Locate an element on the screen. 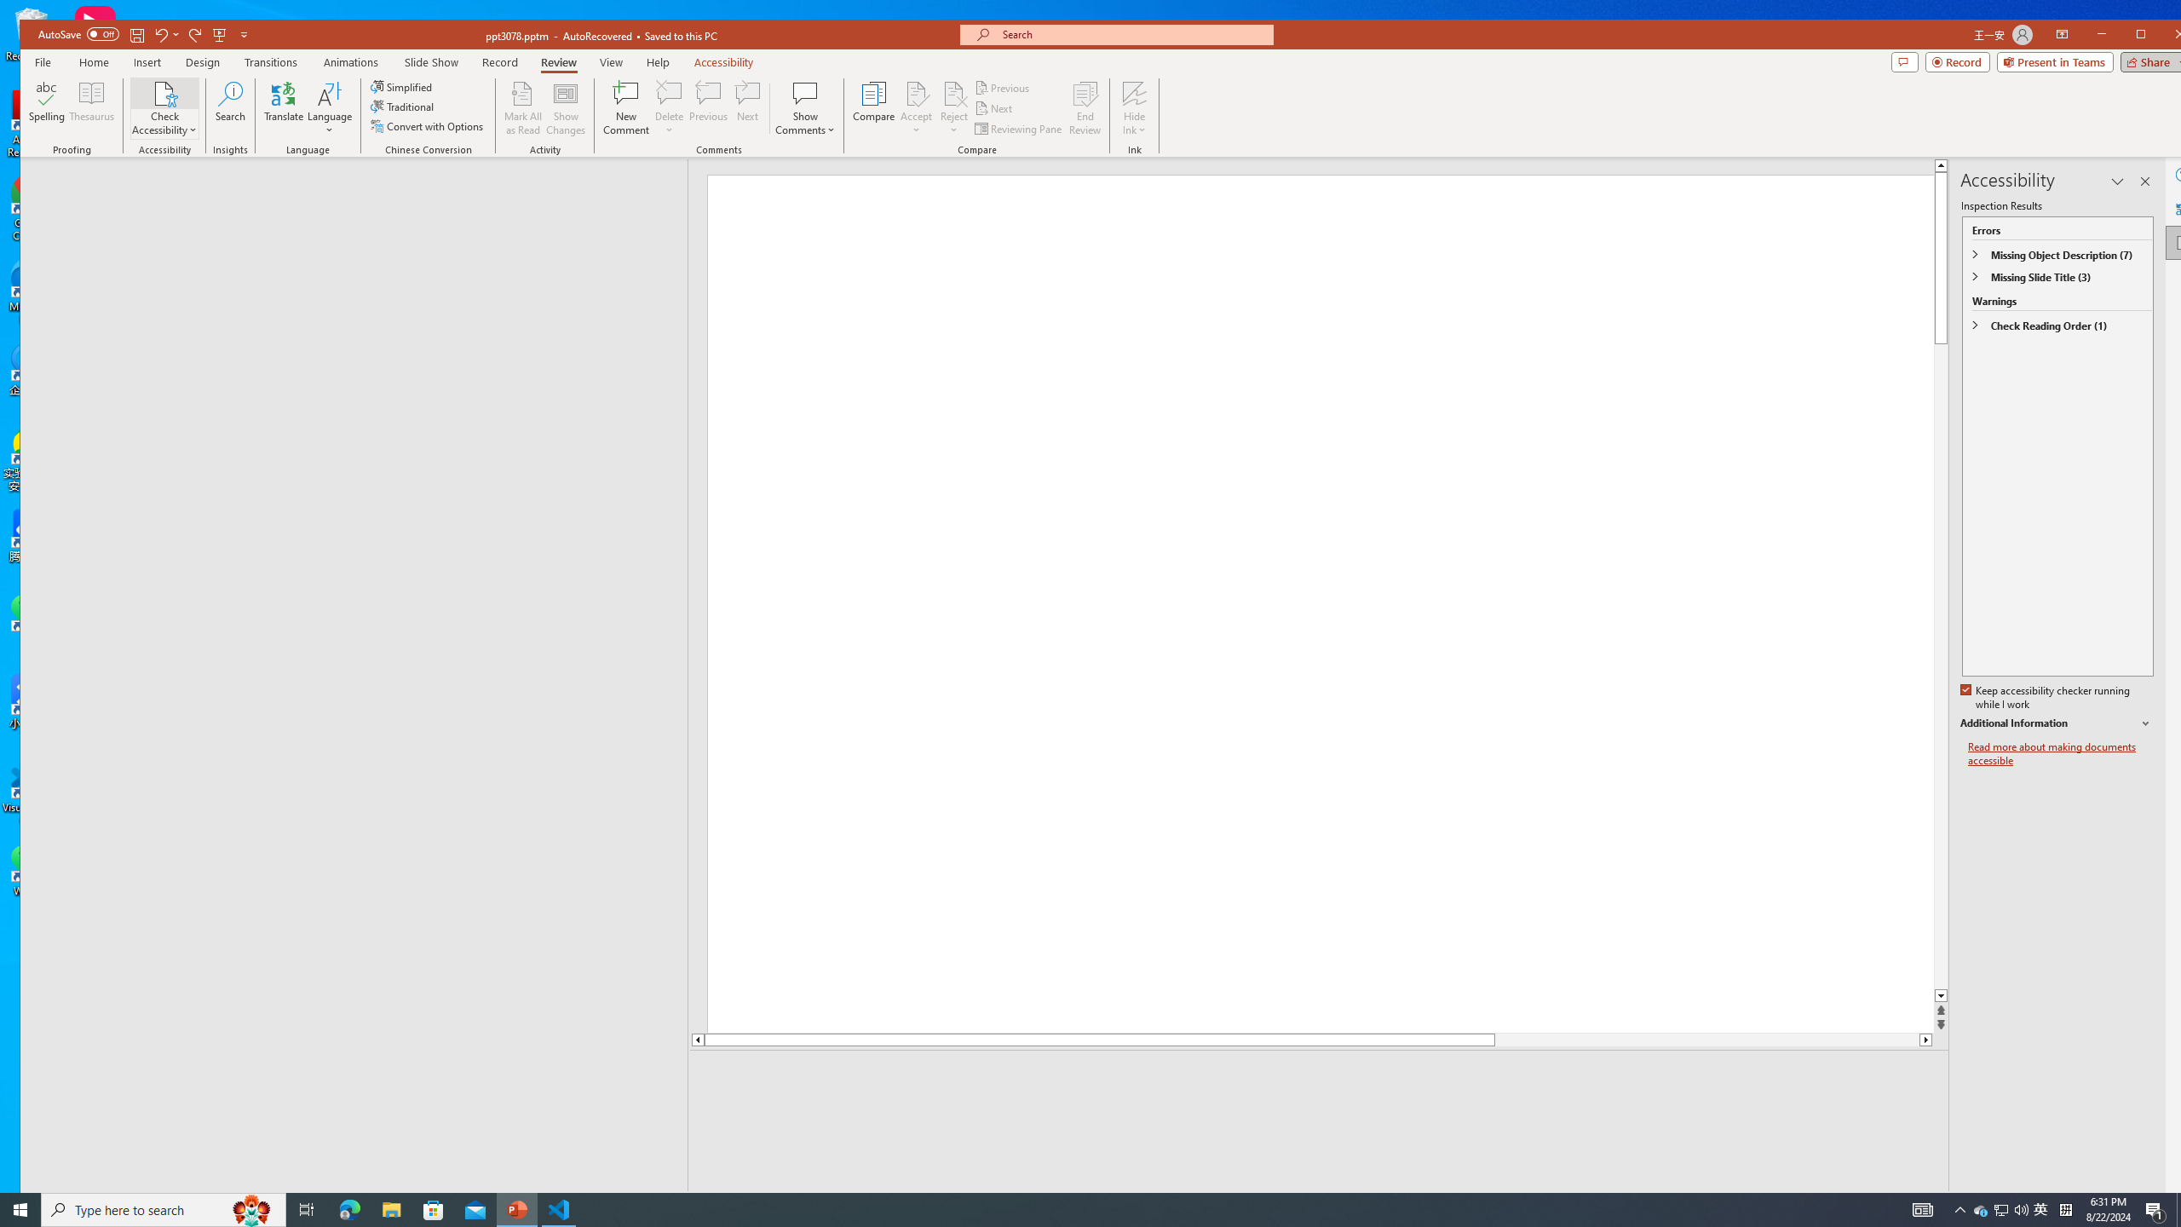  Accept is located at coordinates (917, 108).